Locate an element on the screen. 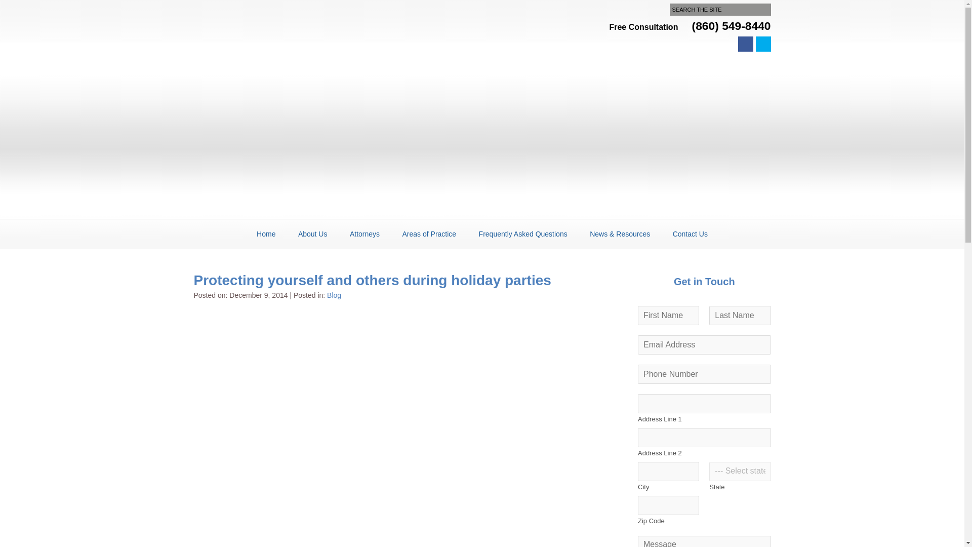 The height and width of the screenshot is (547, 972). Twitter is located at coordinates (762, 44).